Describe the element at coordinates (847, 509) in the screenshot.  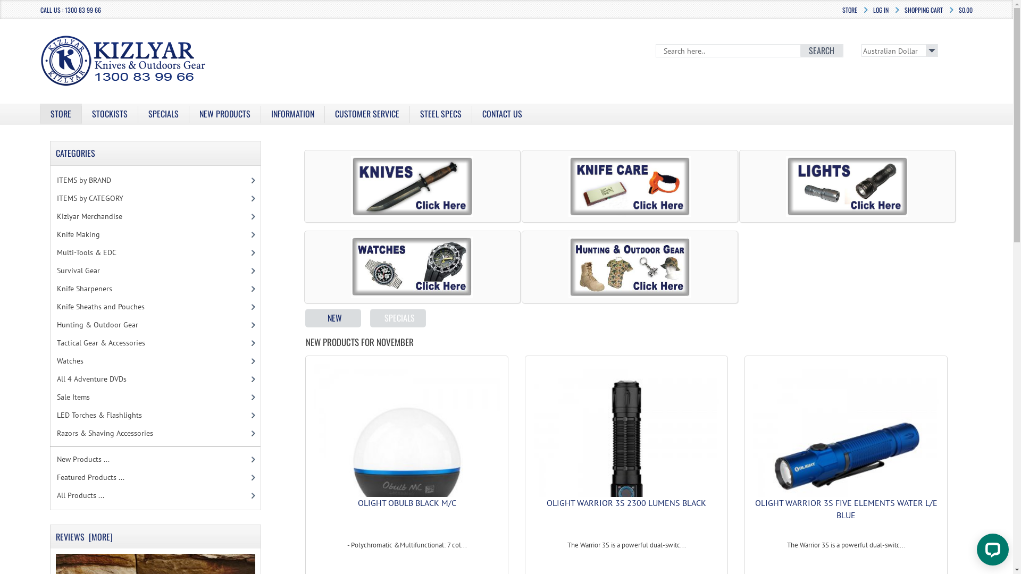
I see `OLIGHT WARRIOR 3S FIVE ELEMENTS WATER L/E BLUE` at that location.